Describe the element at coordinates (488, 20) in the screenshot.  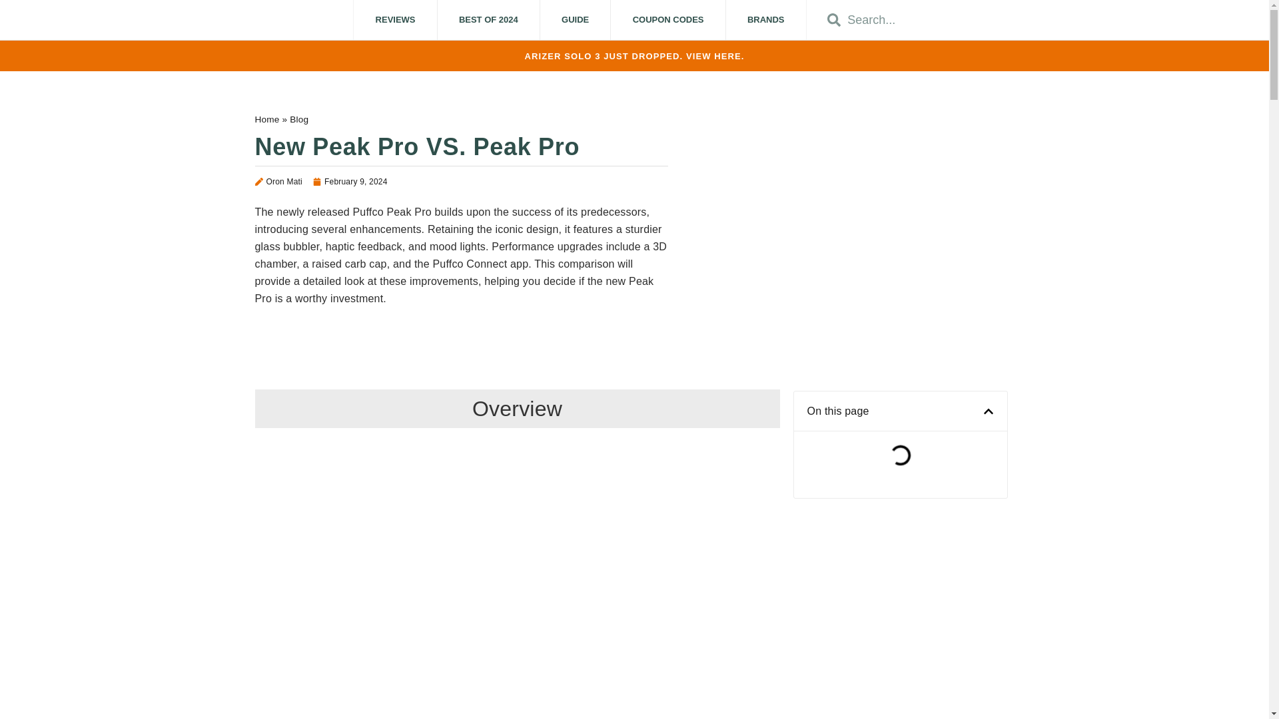
I see `BEST OF 2024` at that location.